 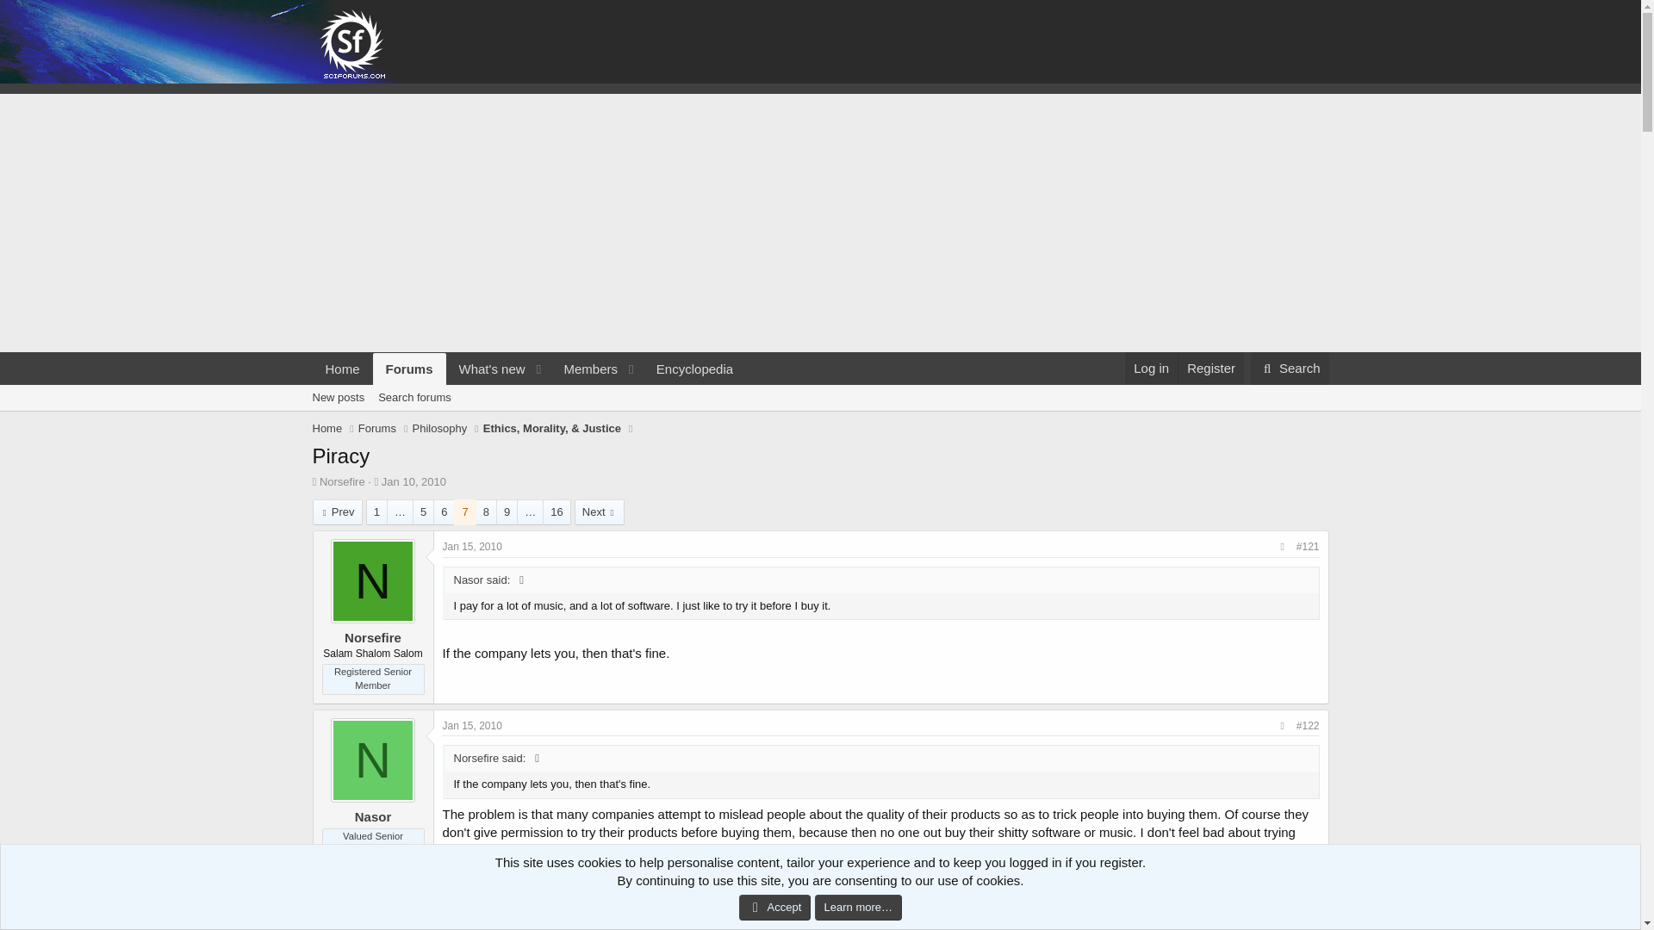 What do you see at coordinates (472, 546) in the screenshot?
I see `Log in` at bounding box center [472, 546].